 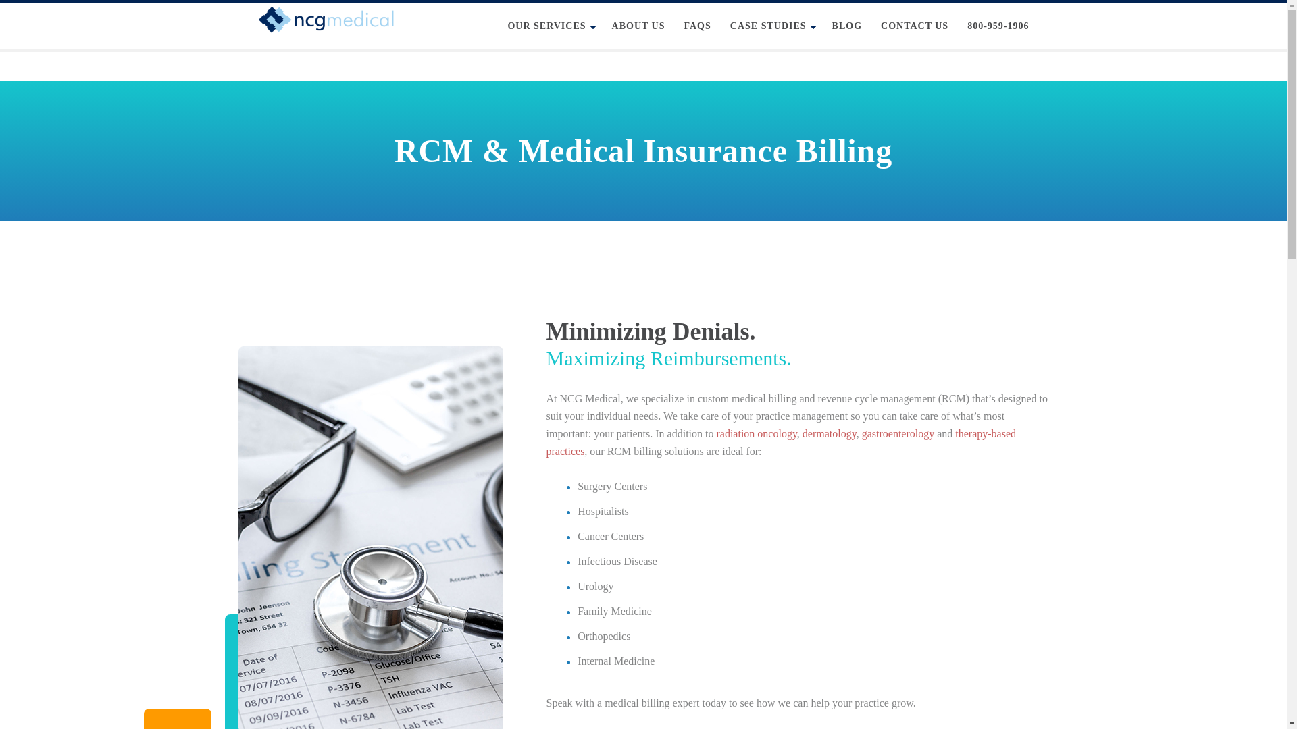 What do you see at coordinates (550, 27) in the screenshot?
I see `OUR SERVICES` at bounding box center [550, 27].